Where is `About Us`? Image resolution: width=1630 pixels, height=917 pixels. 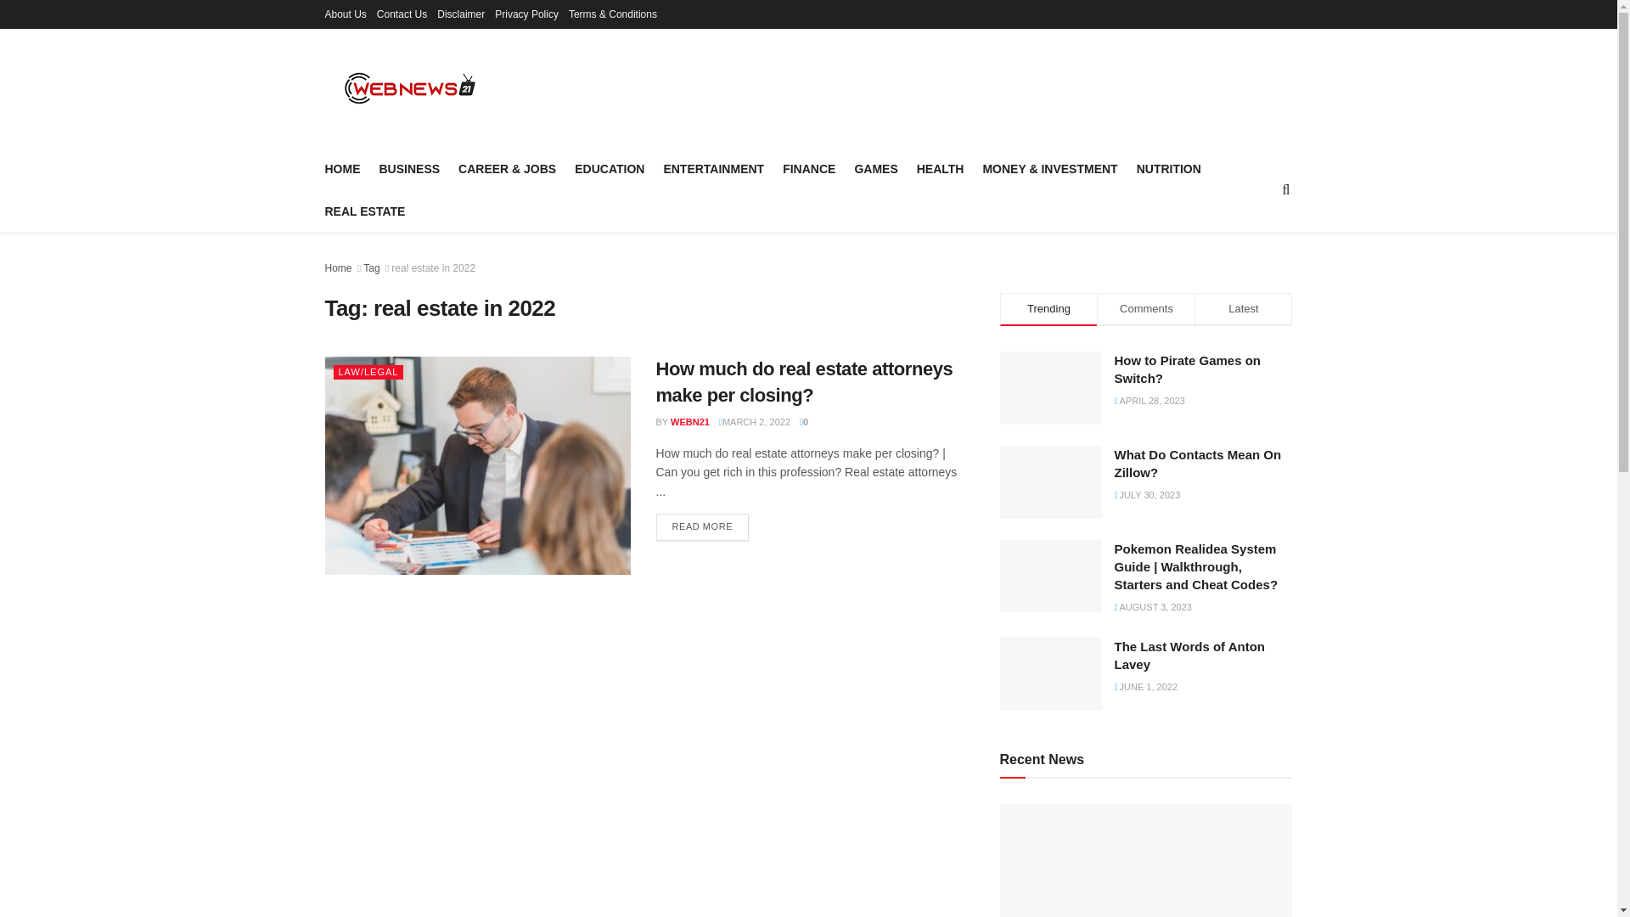 About Us is located at coordinates (345, 14).